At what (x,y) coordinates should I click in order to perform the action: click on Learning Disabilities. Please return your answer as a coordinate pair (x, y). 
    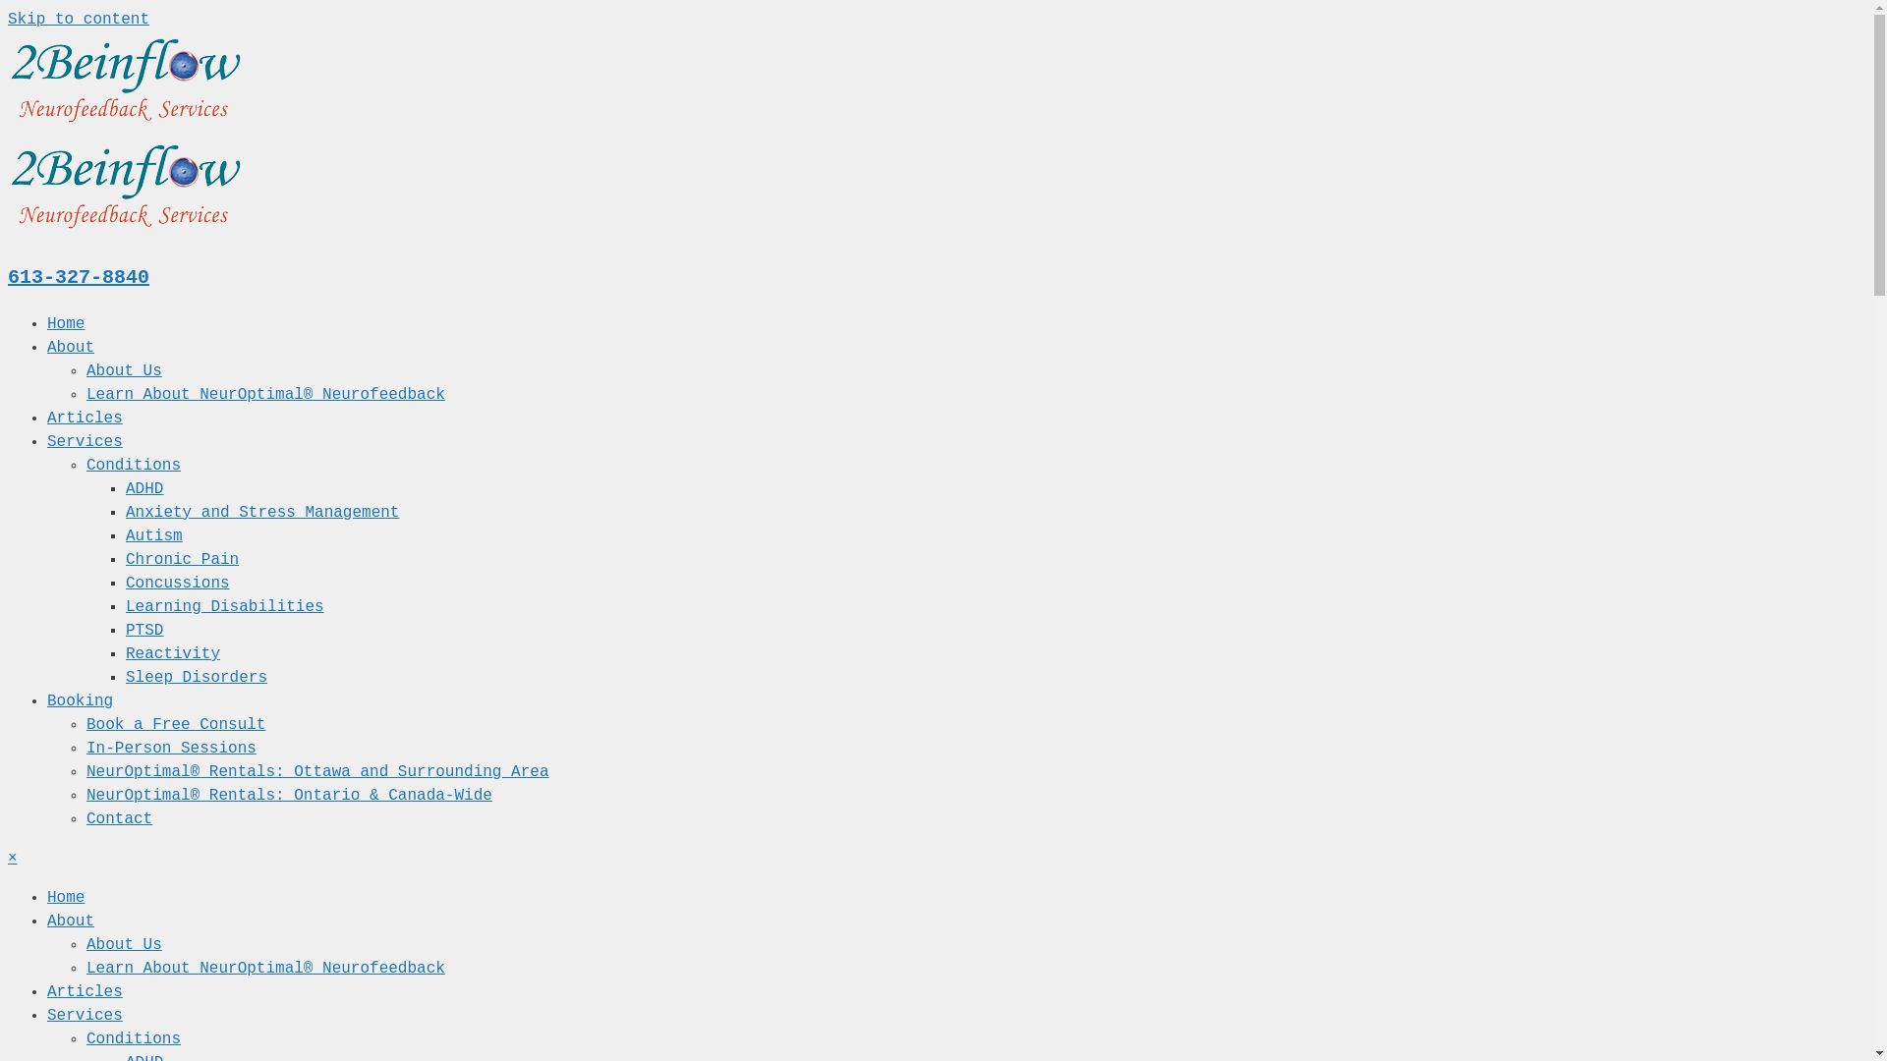
    Looking at the image, I should click on (225, 607).